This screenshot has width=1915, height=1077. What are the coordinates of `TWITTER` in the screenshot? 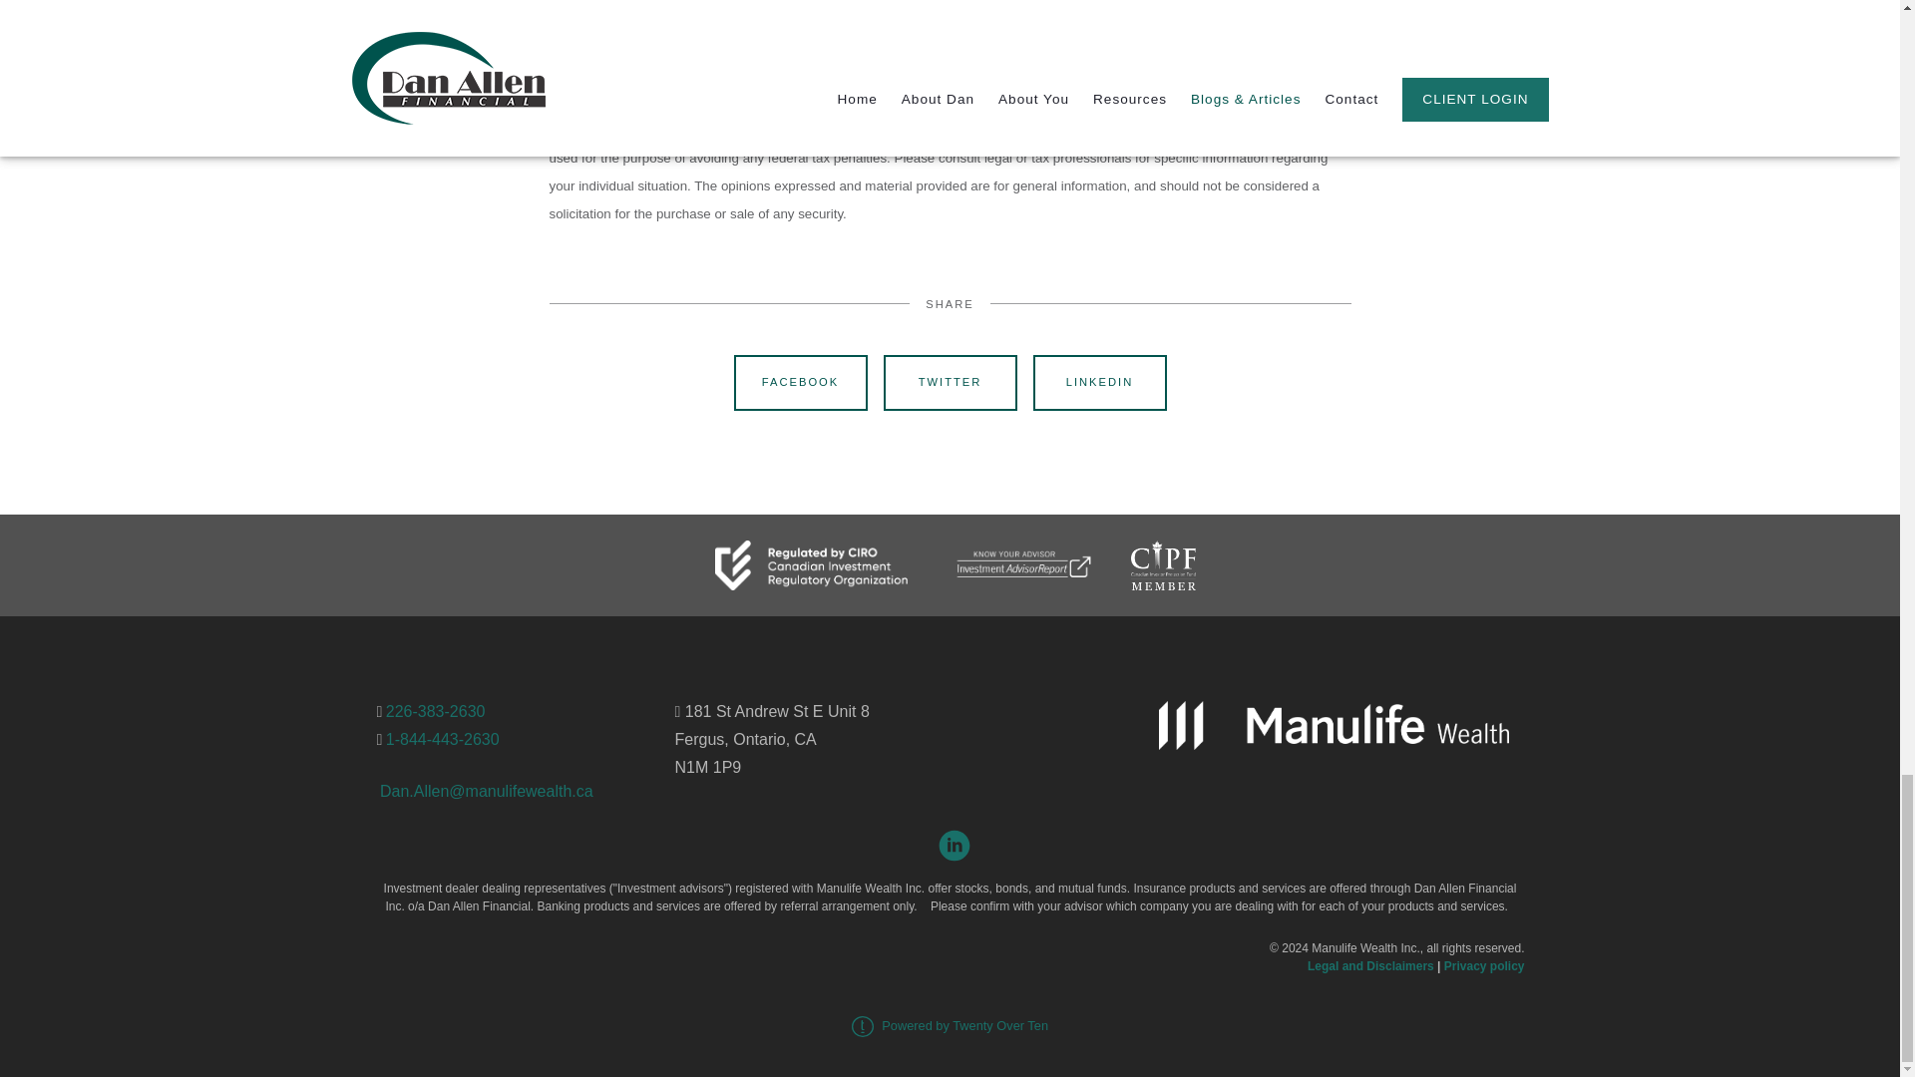 It's located at (950, 383).